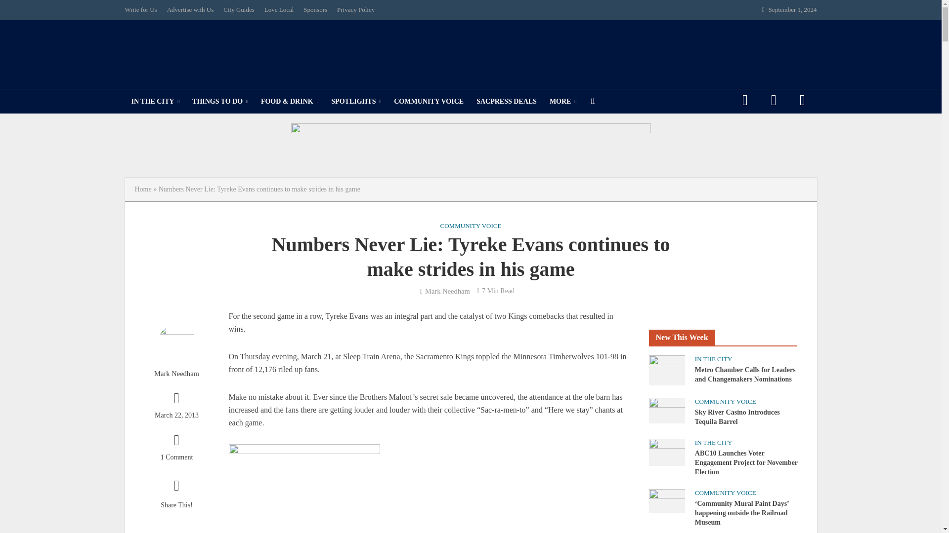  Describe the element at coordinates (562, 102) in the screenshot. I see `MORE` at that location.